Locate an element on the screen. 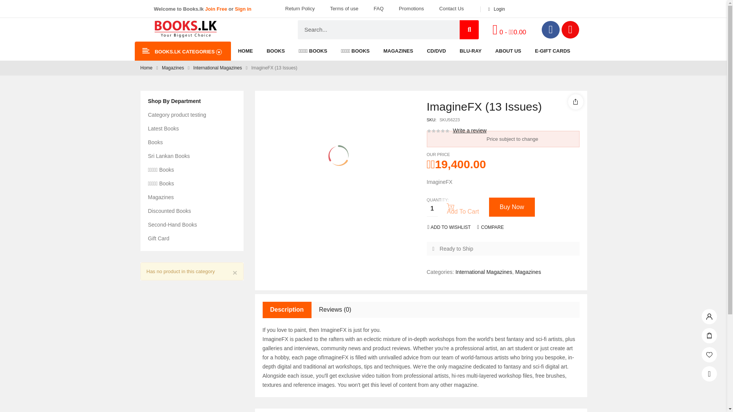  mainlogo books is located at coordinates (185, 29).